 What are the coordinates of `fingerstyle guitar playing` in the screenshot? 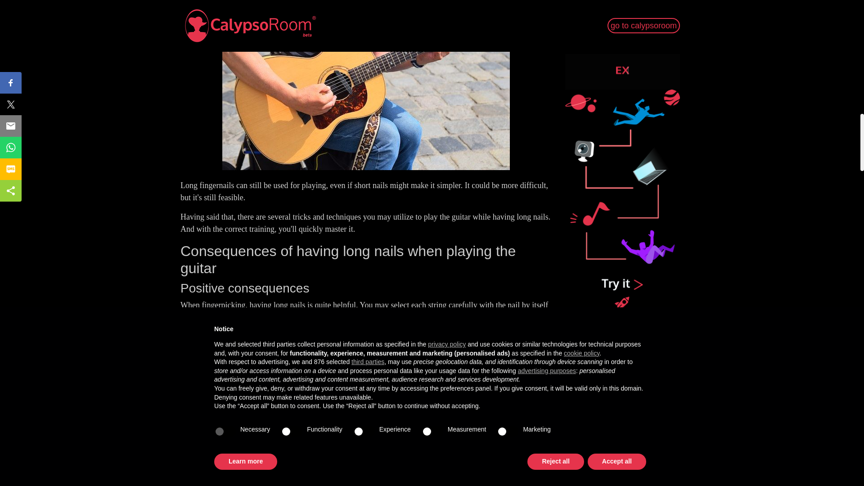 It's located at (370, 337).